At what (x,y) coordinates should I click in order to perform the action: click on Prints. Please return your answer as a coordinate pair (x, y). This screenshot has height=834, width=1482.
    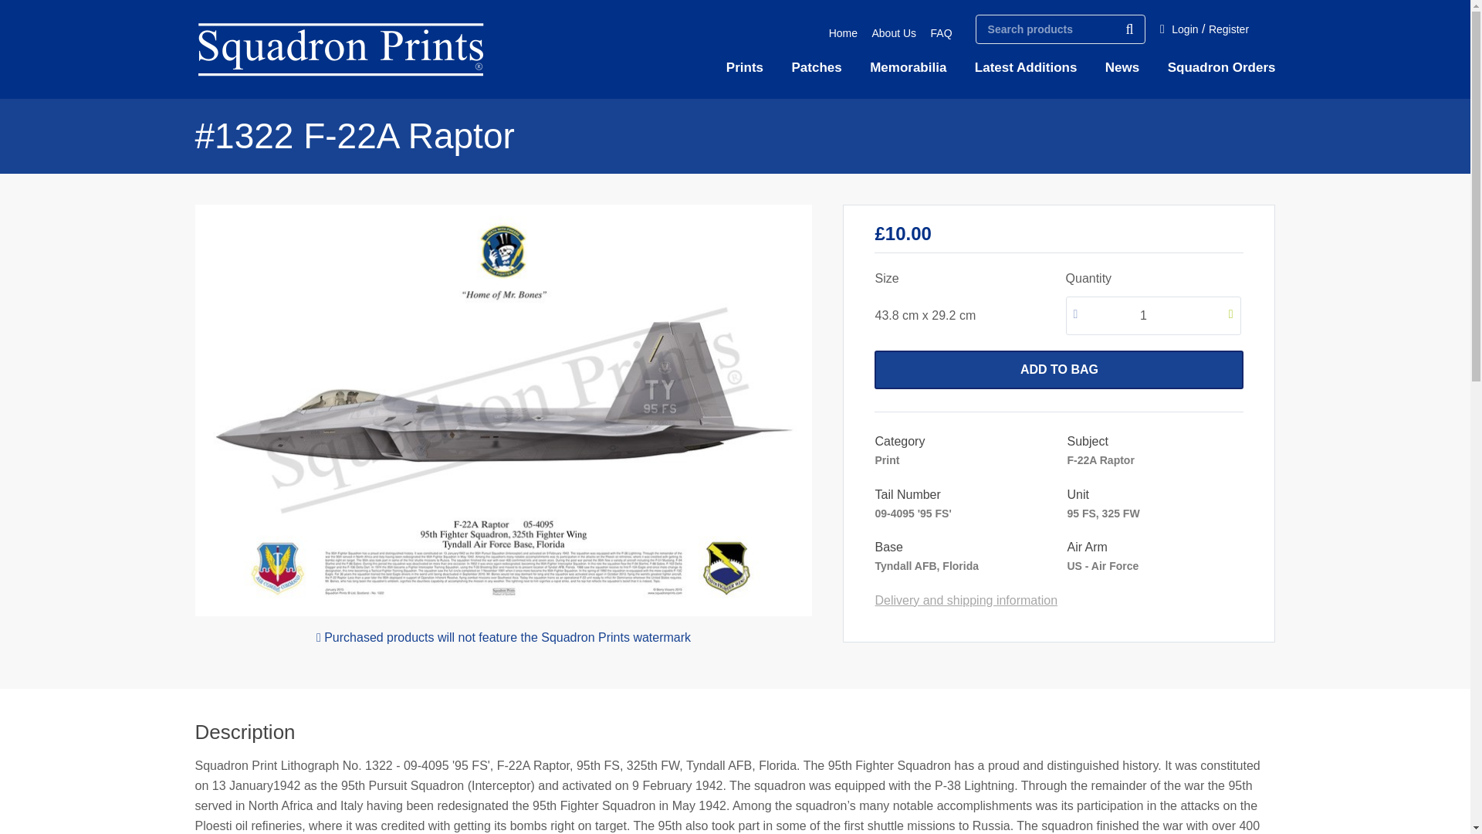
    Looking at the image, I should click on (744, 68).